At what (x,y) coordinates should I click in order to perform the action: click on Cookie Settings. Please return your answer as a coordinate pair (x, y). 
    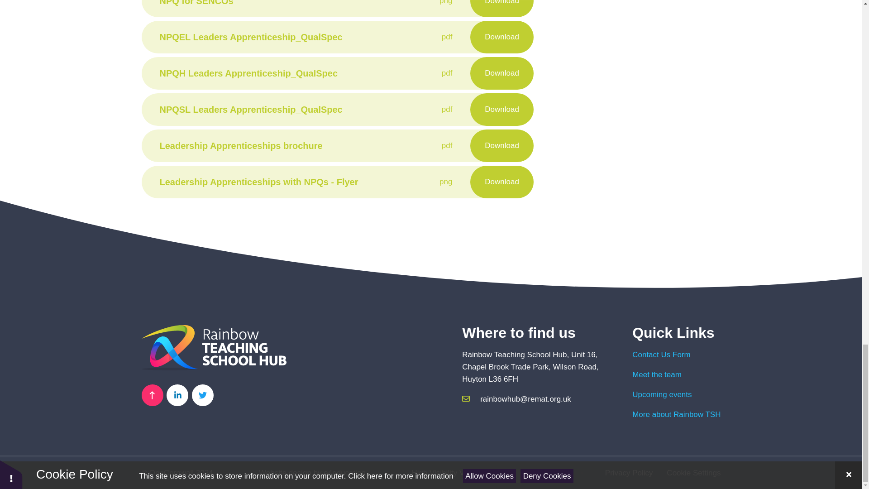
    Looking at the image, I should click on (693, 473).